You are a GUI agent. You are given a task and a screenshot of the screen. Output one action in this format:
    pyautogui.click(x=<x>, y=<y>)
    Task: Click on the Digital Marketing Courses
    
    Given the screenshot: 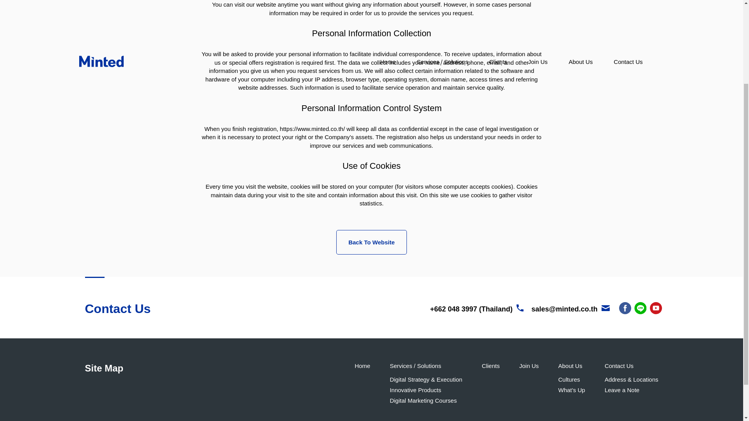 What is the action you would take?
    pyautogui.click(x=423, y=400)
    